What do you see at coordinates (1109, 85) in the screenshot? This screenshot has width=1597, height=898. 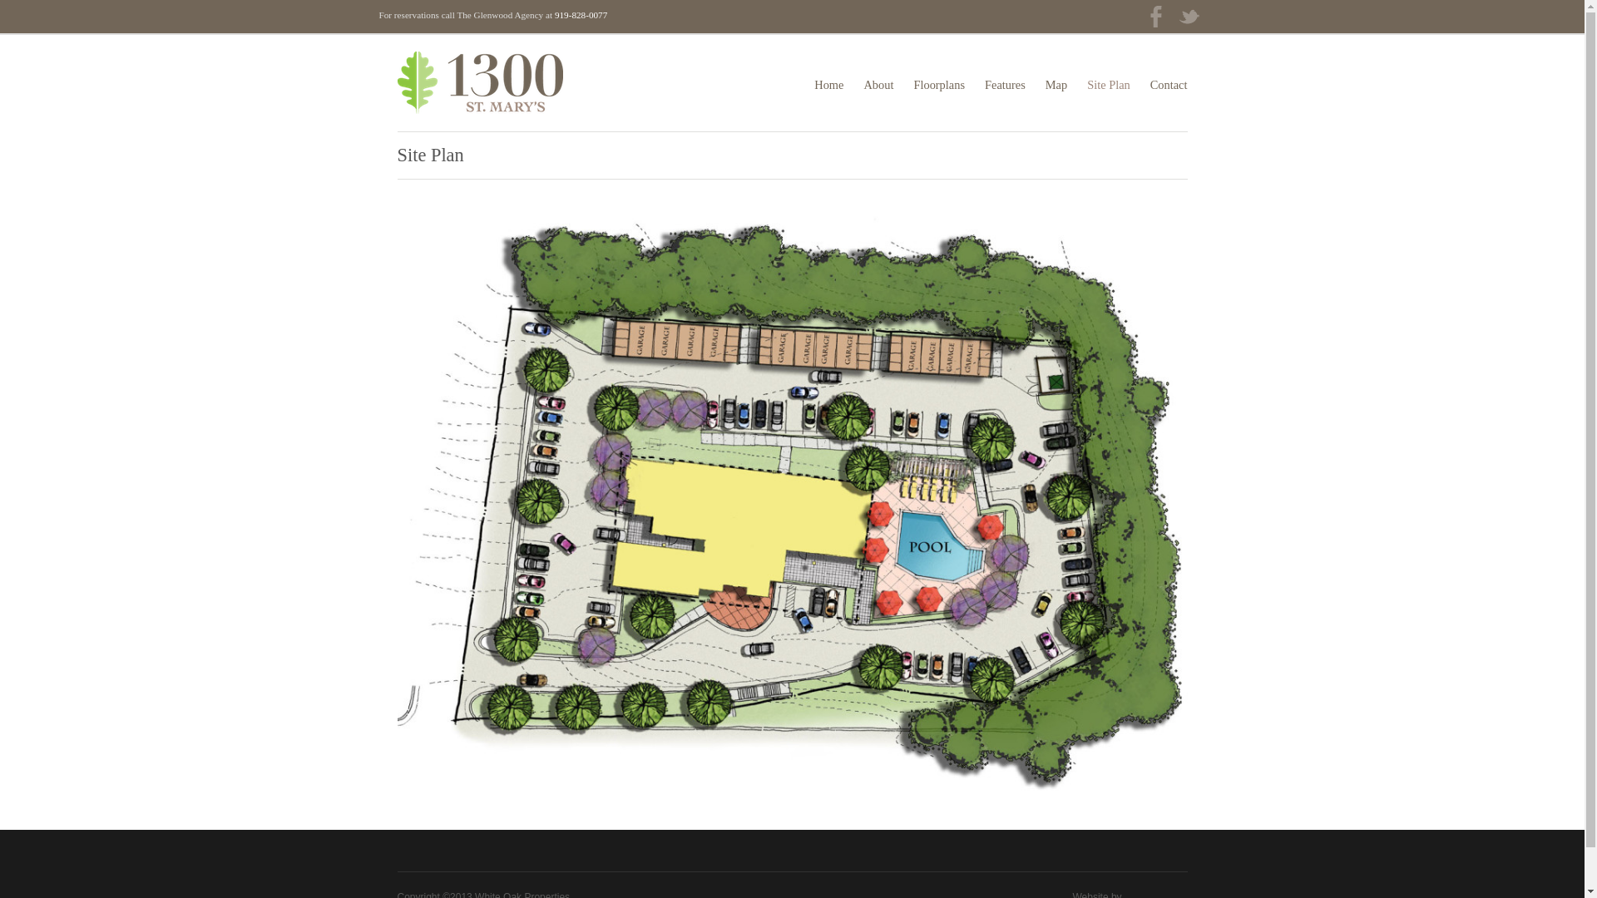 I see `Site Plan` at bounding box center [1109, 85].